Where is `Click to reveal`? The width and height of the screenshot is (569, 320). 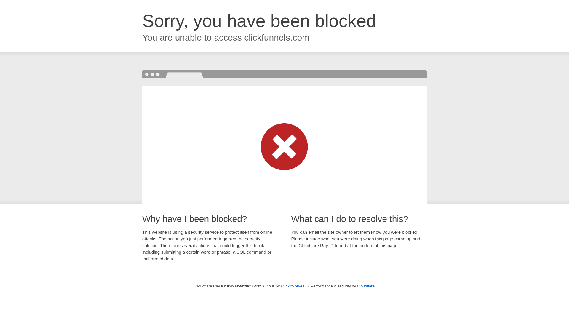
Click to reveal is located at coordinates (293, 286).